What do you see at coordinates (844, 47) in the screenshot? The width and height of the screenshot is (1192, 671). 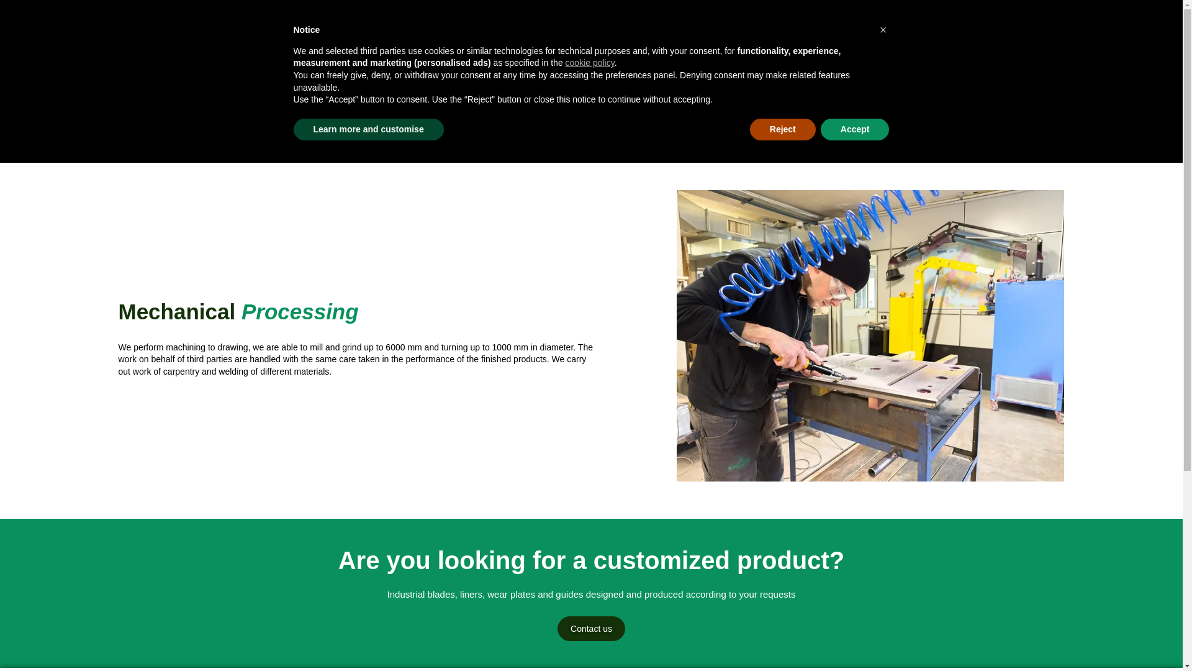 I see `Products` at bounding box center [844, 47].